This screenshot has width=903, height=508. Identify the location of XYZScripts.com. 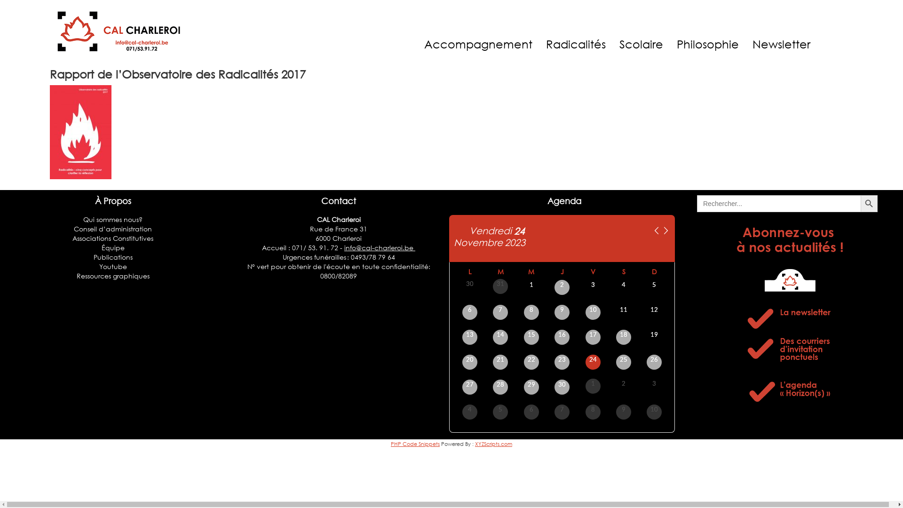
(493, 444).